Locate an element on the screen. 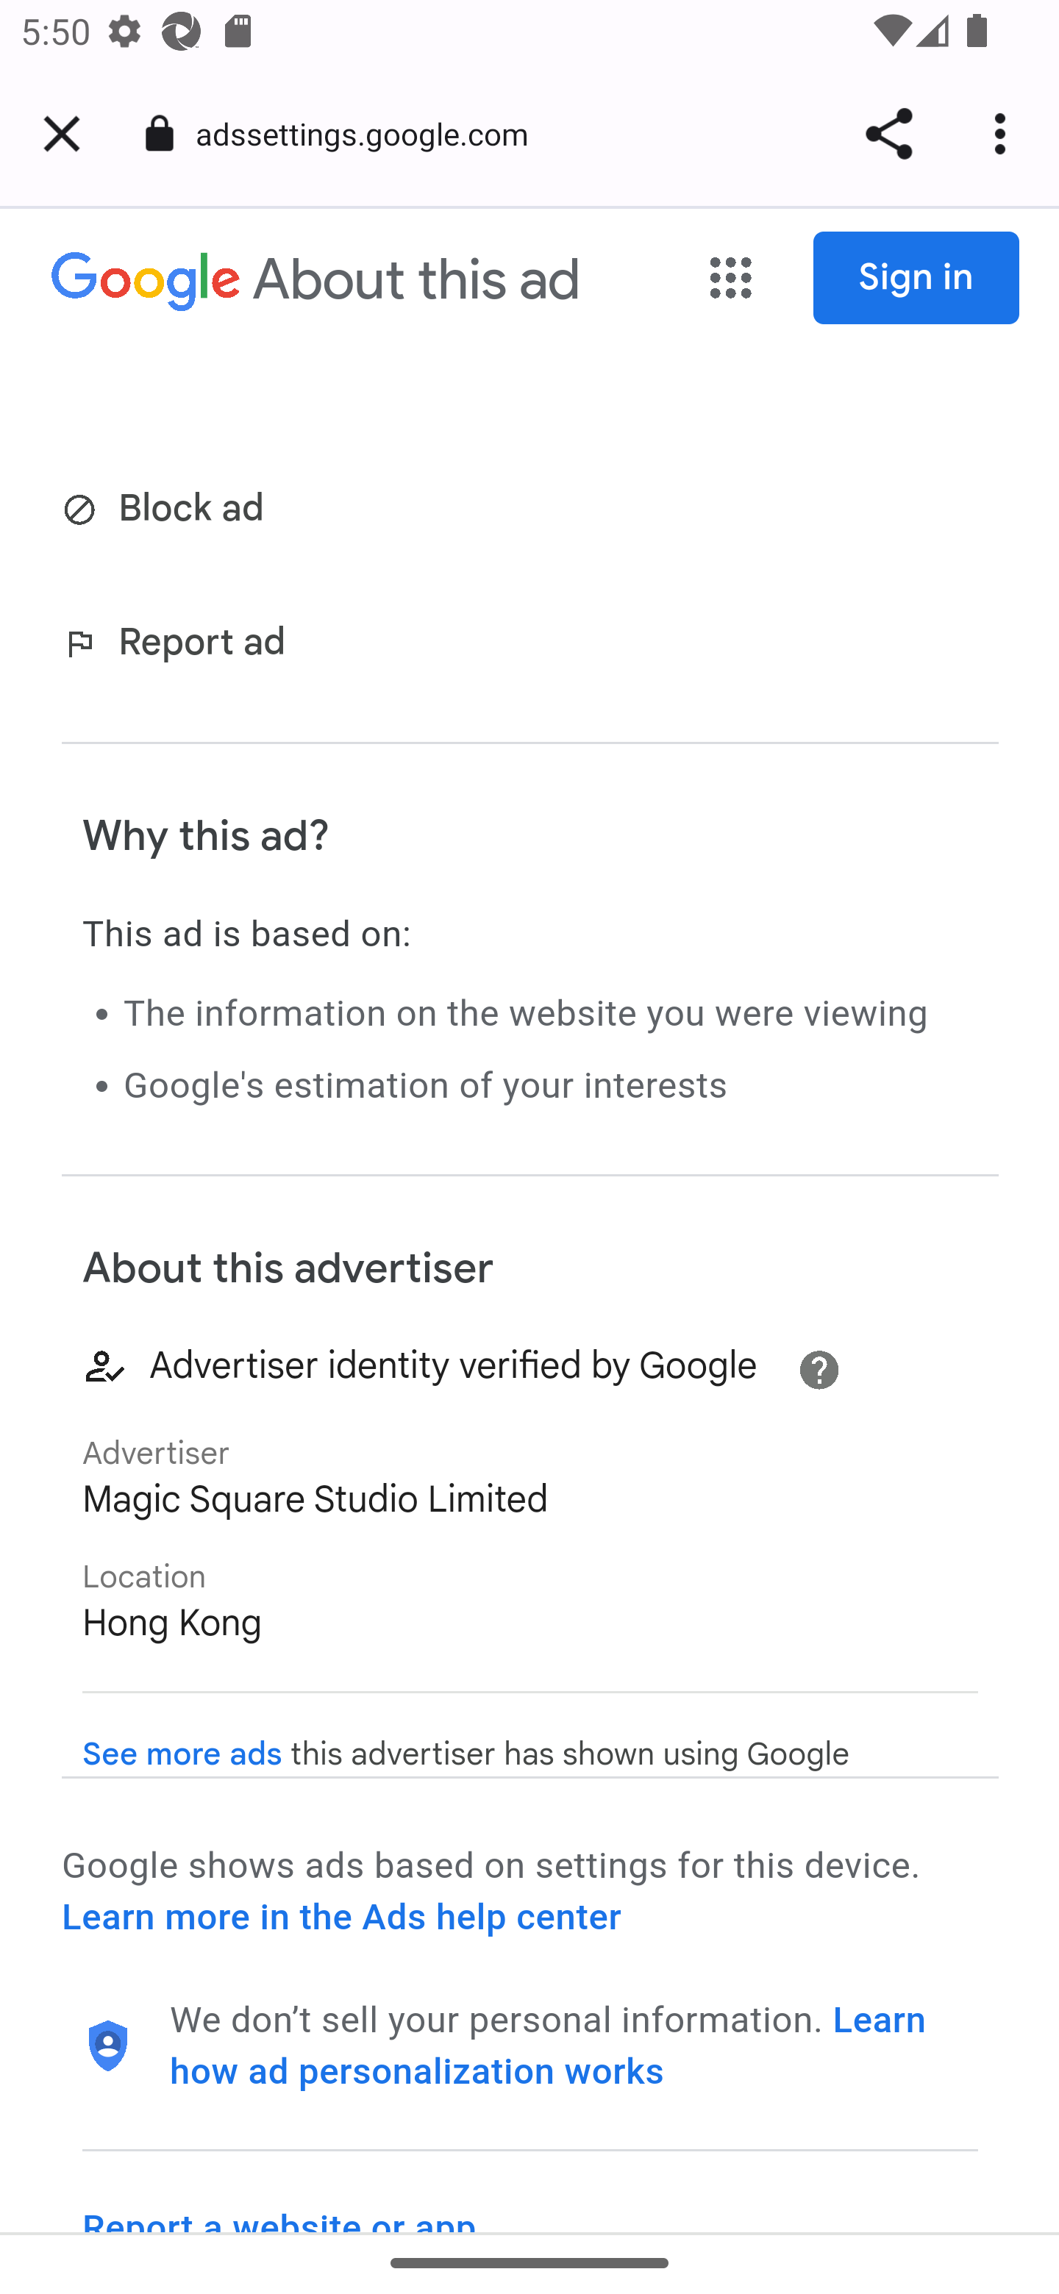  Learn how ad personalization works is located at coordinates (549, 2045).